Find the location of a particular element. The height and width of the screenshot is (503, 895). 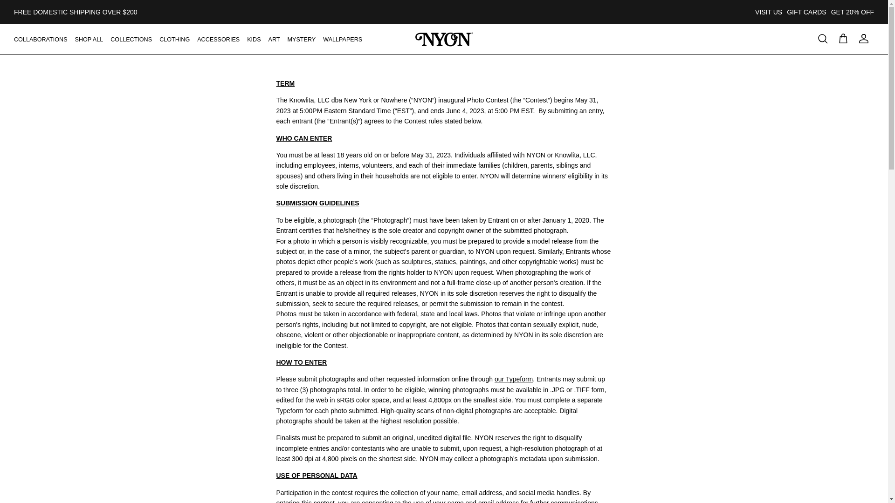

Cart is located at coordinates (843, 39).